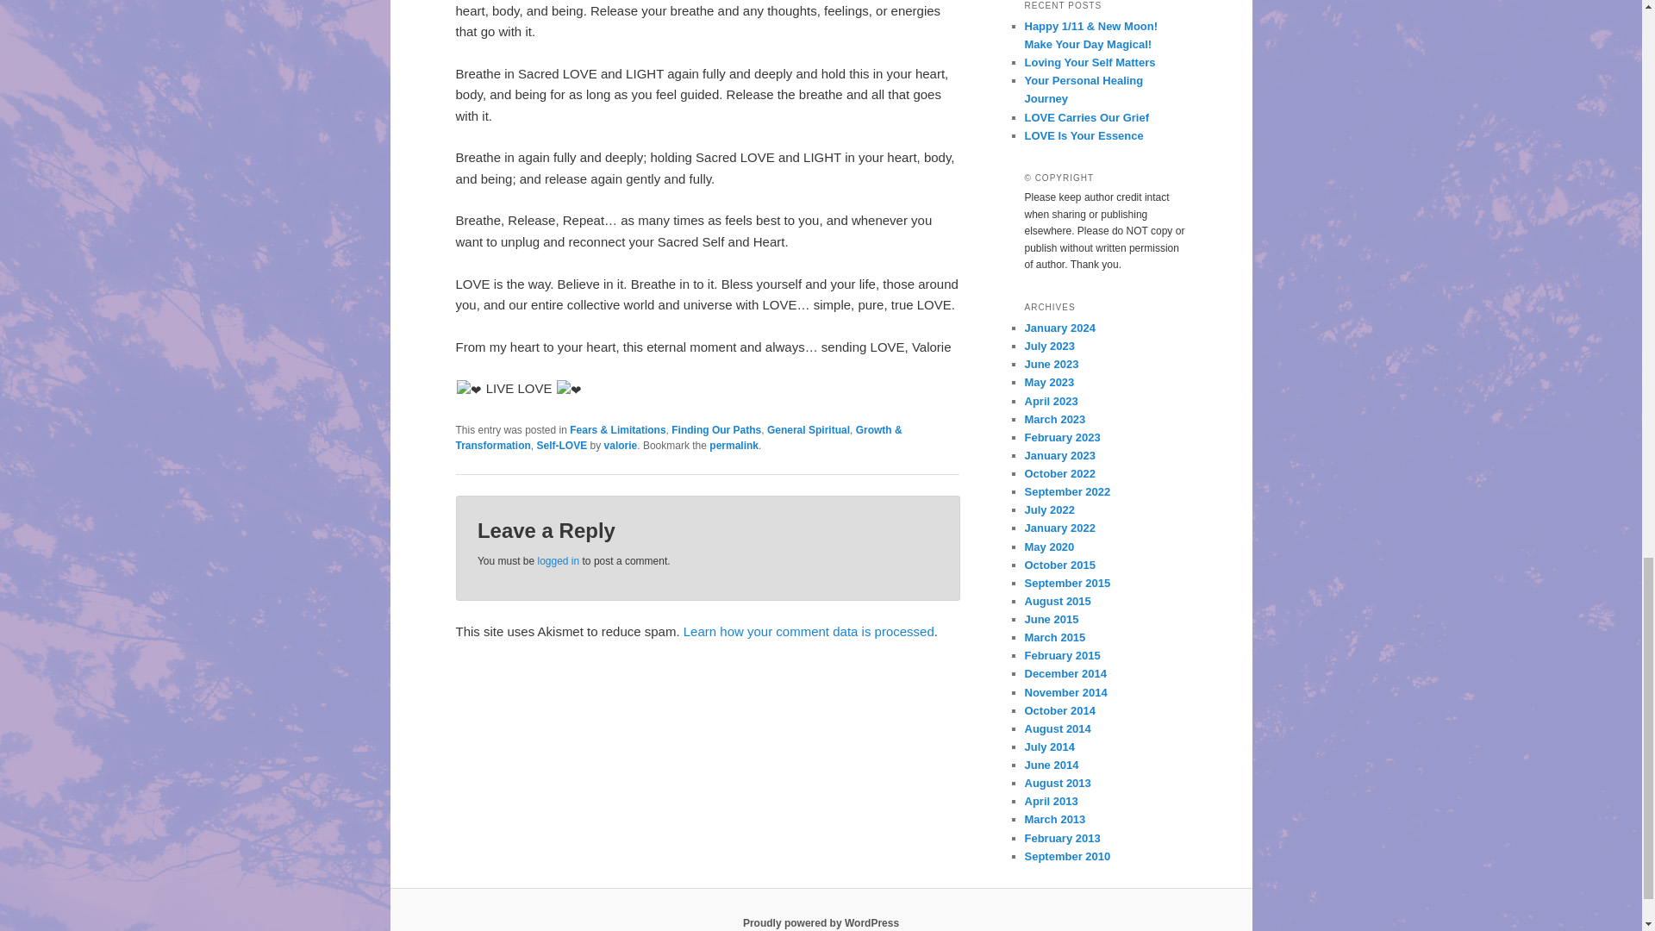 The width and height of the screenshot is (1655, 931). What do you see at coordinates (558, 560) in the screenshot?
I see `logged in` at bounding box center [558, 560].